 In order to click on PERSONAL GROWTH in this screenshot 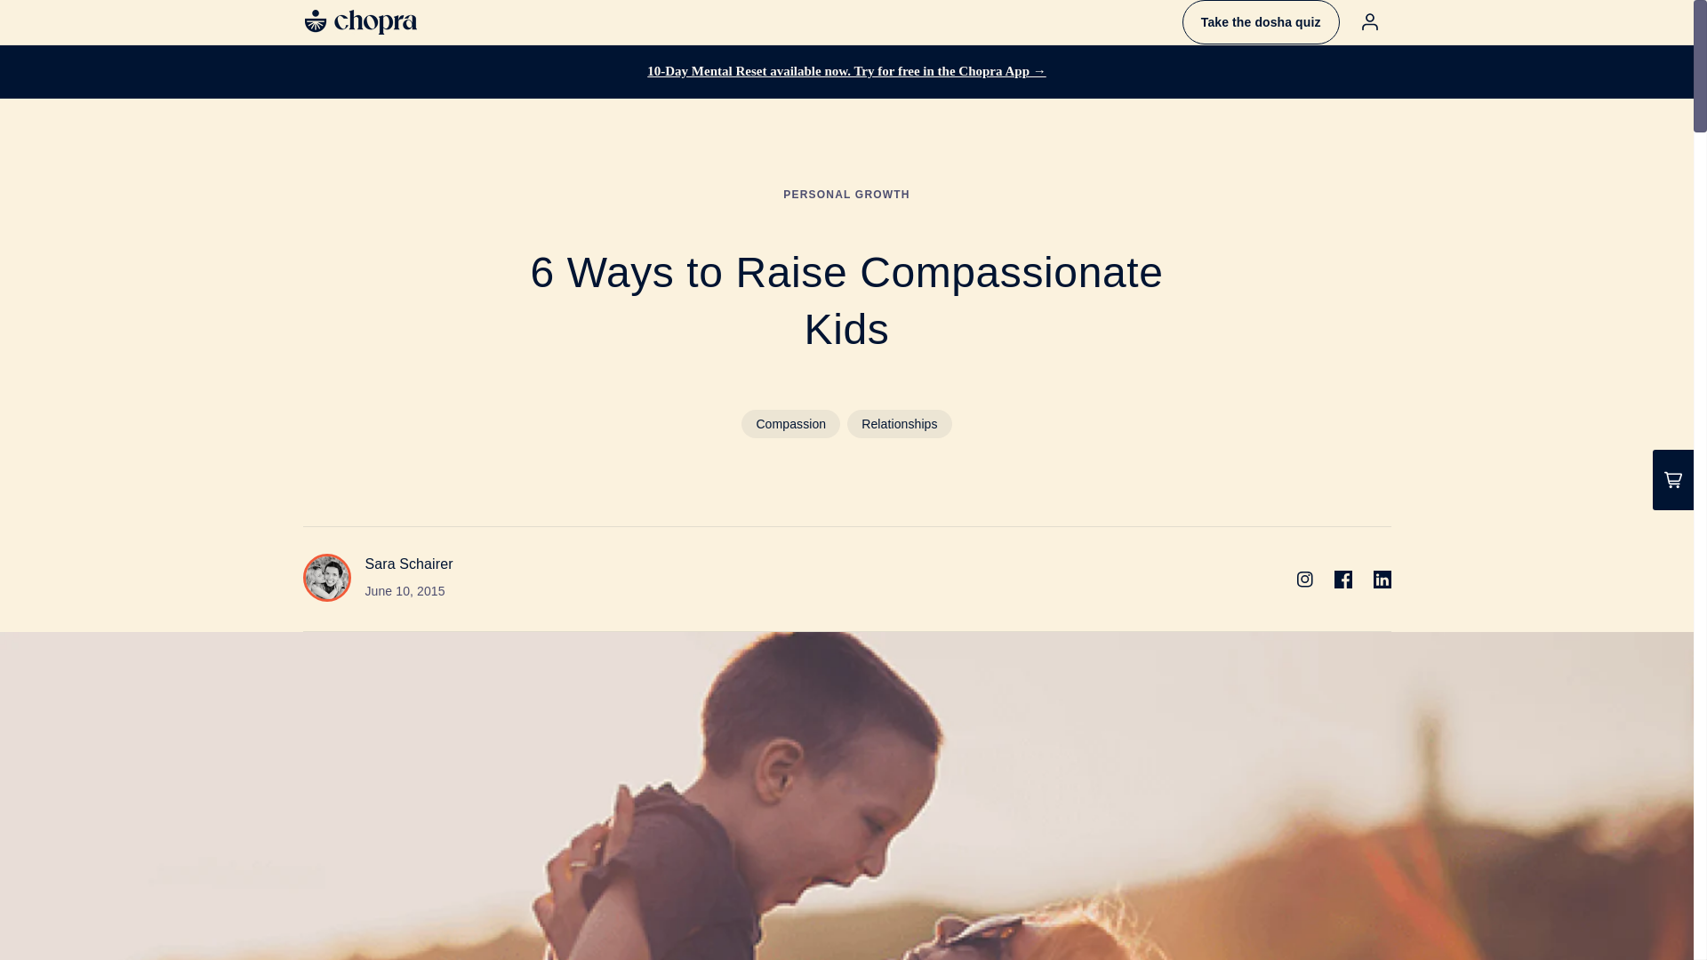, I will do `click(846, 194)`.